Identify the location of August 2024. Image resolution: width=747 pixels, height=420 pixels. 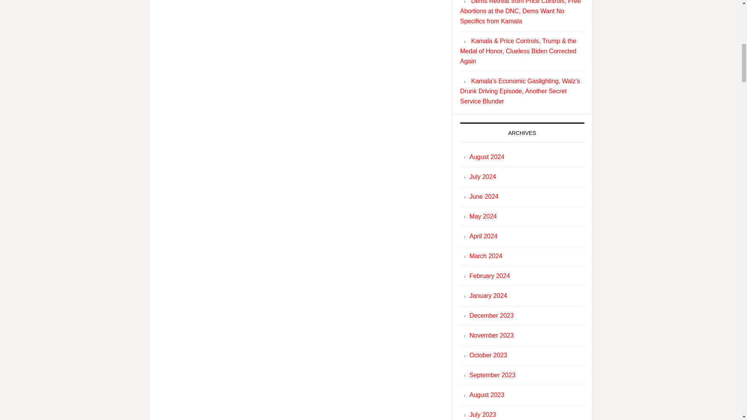
(486, 157).